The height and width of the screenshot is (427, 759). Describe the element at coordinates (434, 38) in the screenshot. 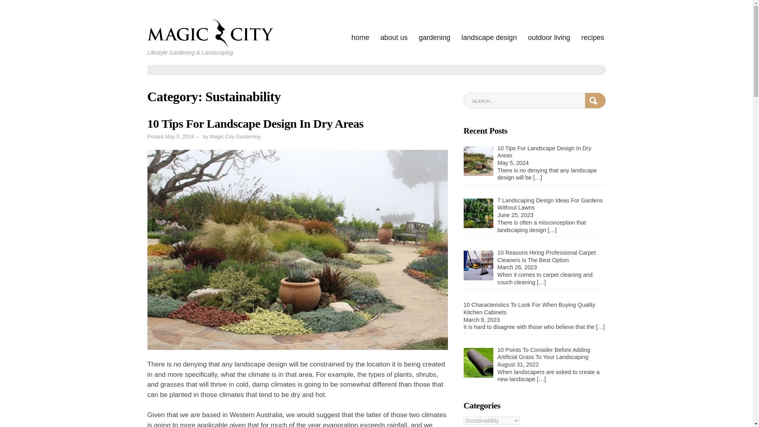

I see `gardening` at that location.